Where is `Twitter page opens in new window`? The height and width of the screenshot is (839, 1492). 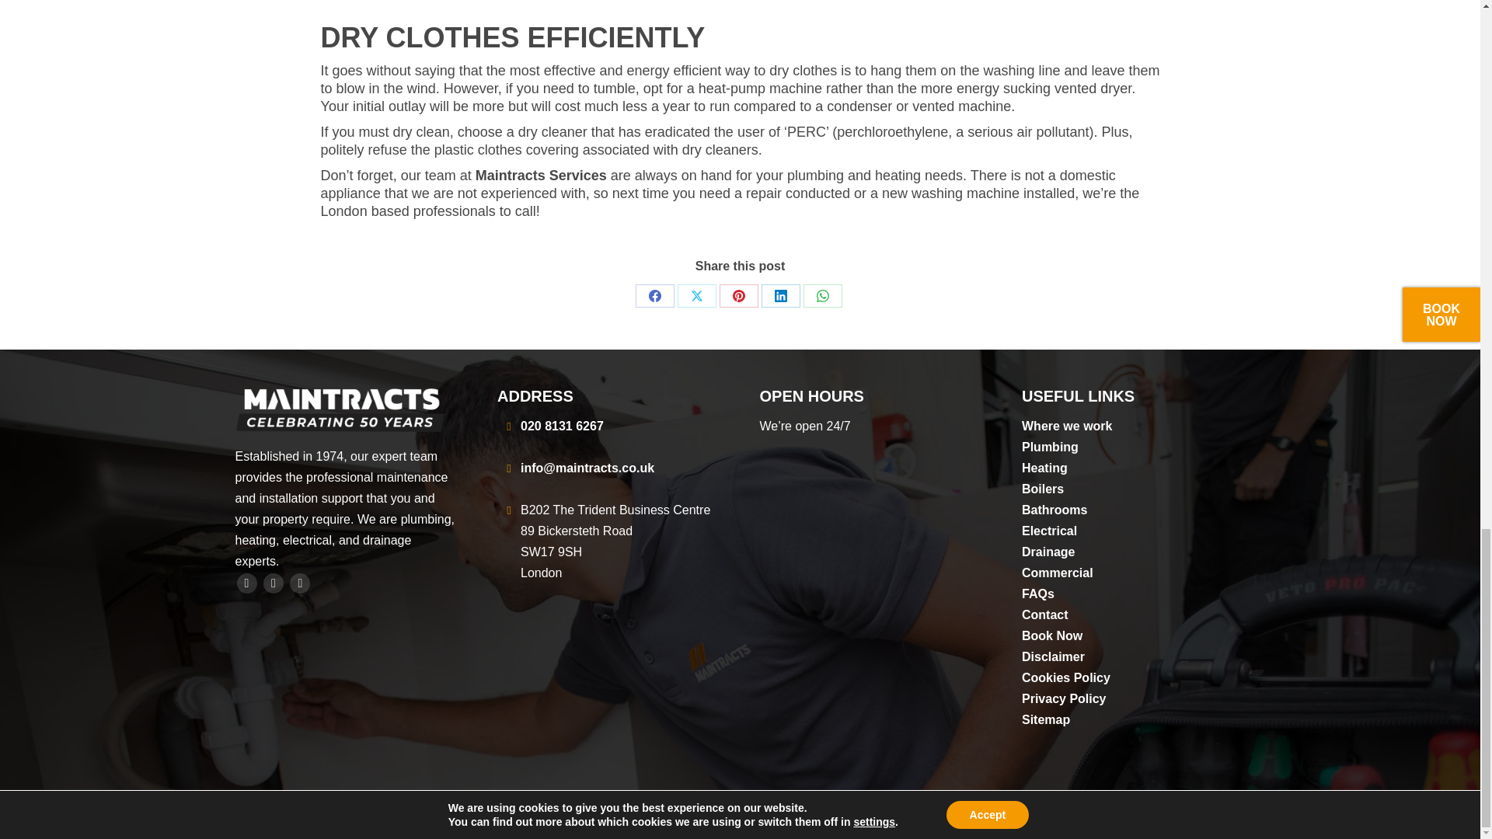 Twitter page opens in new window is located at coordinates (274, 583).